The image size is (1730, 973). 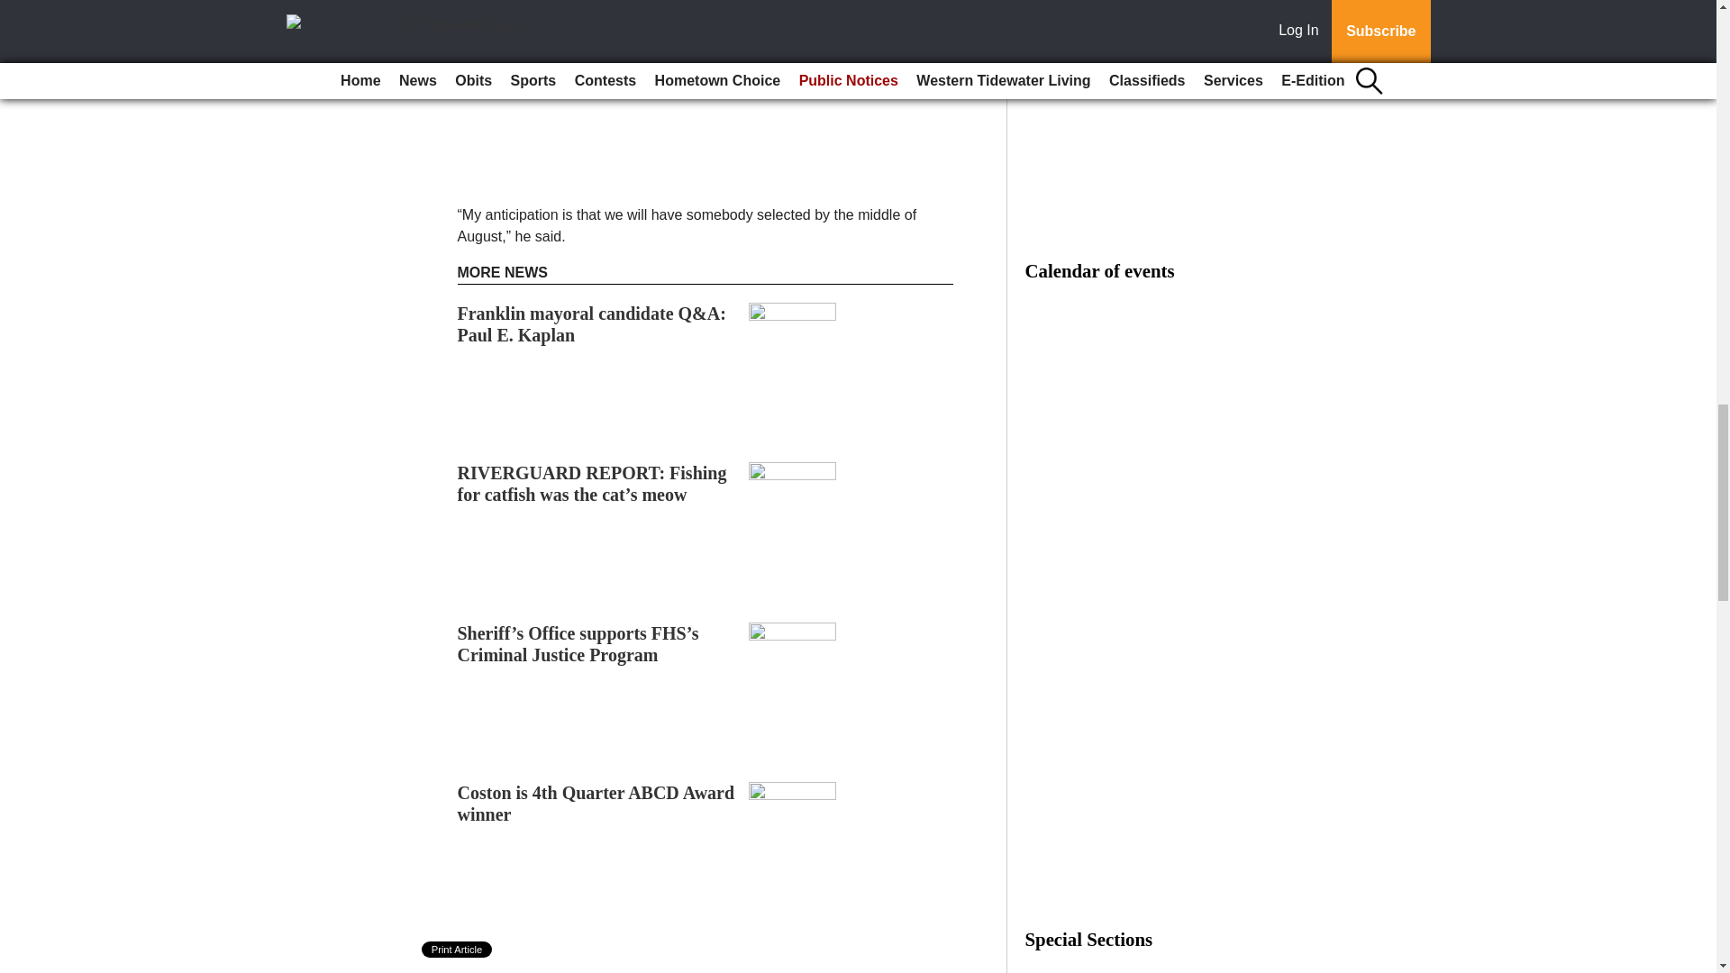 What do you see at coordinates (596, 804) in the screenshot?
I see `Coston is 4th Quarter ABCD Award winner` at bounding box center [596, 804].